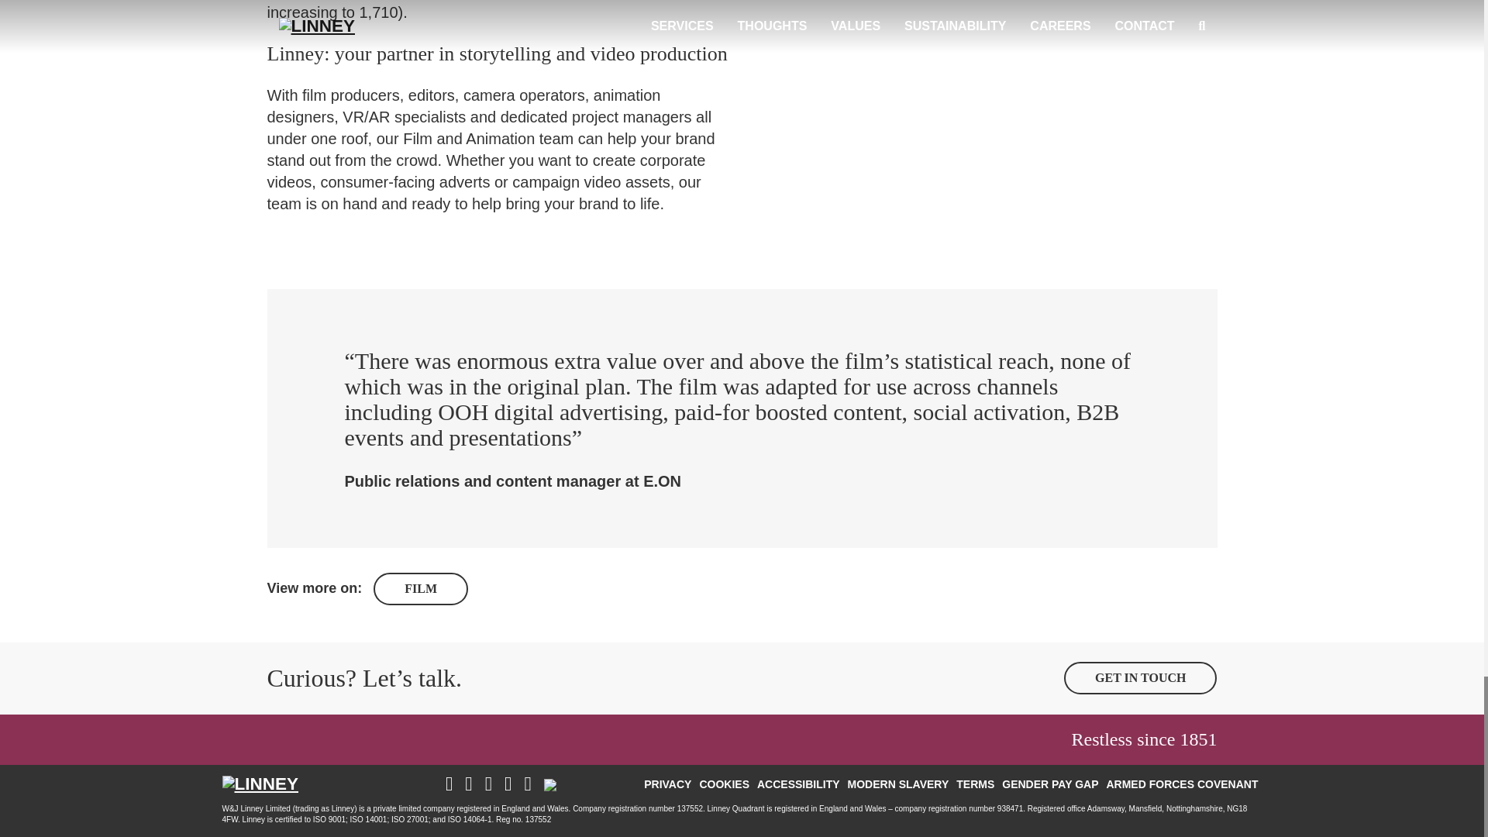 The width and height of the screenshot is (1488, 837). Describe the element at coordinates (1050, 784) in the screenshot. I see `GENDER PAY GAP` at that location.